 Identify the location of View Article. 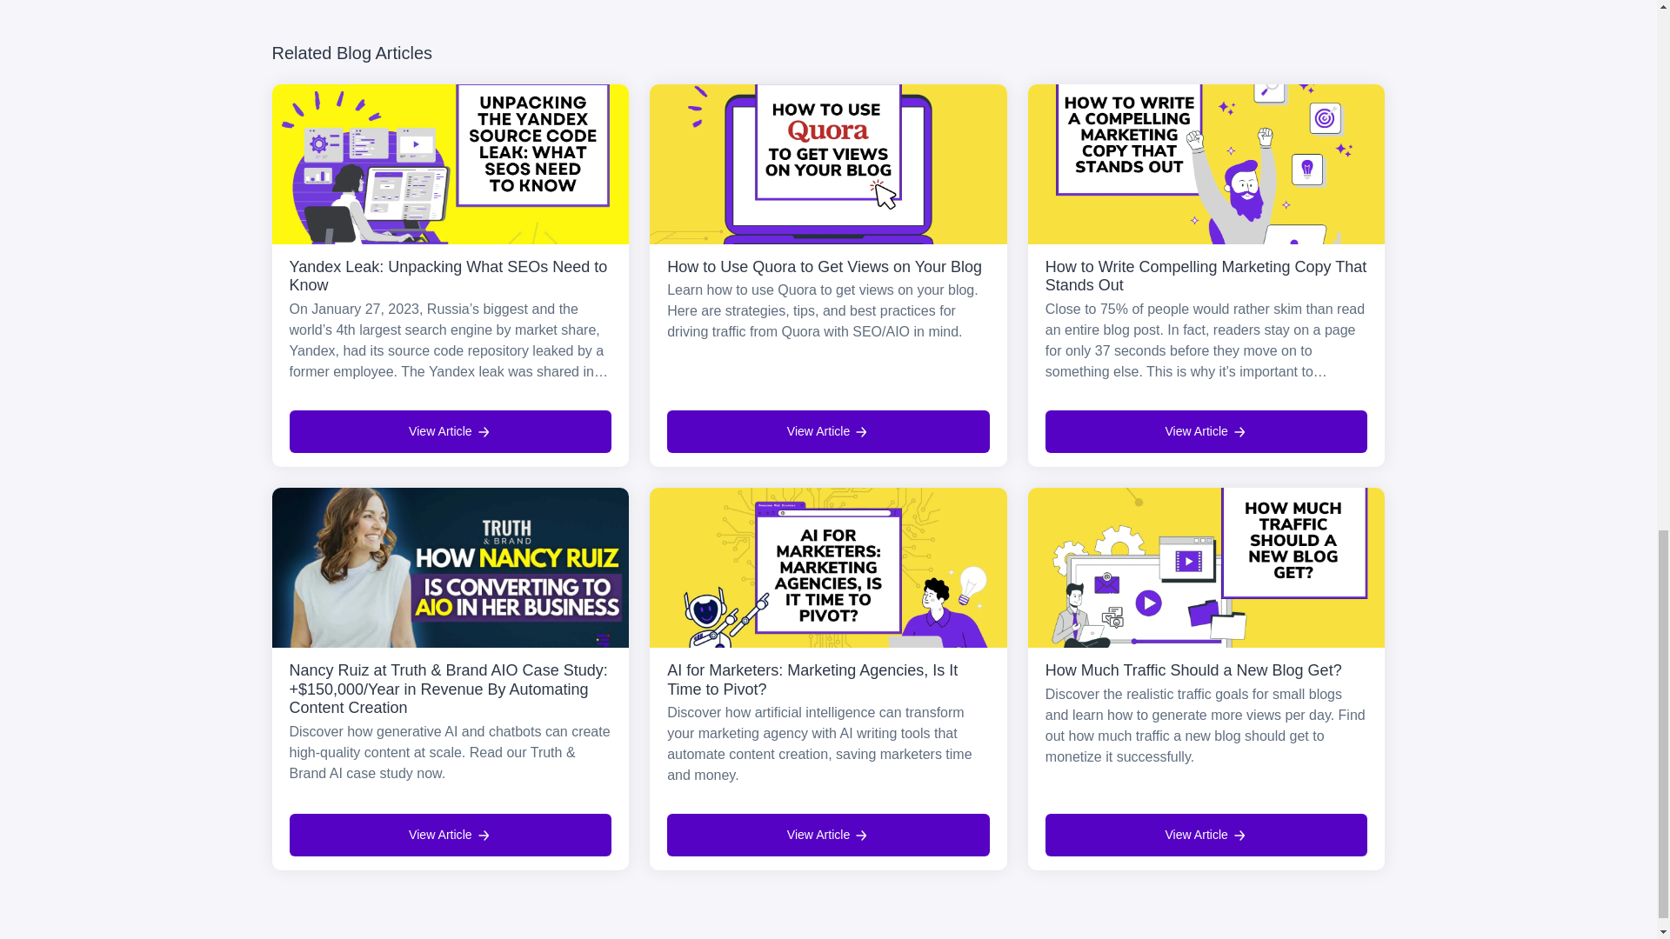
(1206, 431).